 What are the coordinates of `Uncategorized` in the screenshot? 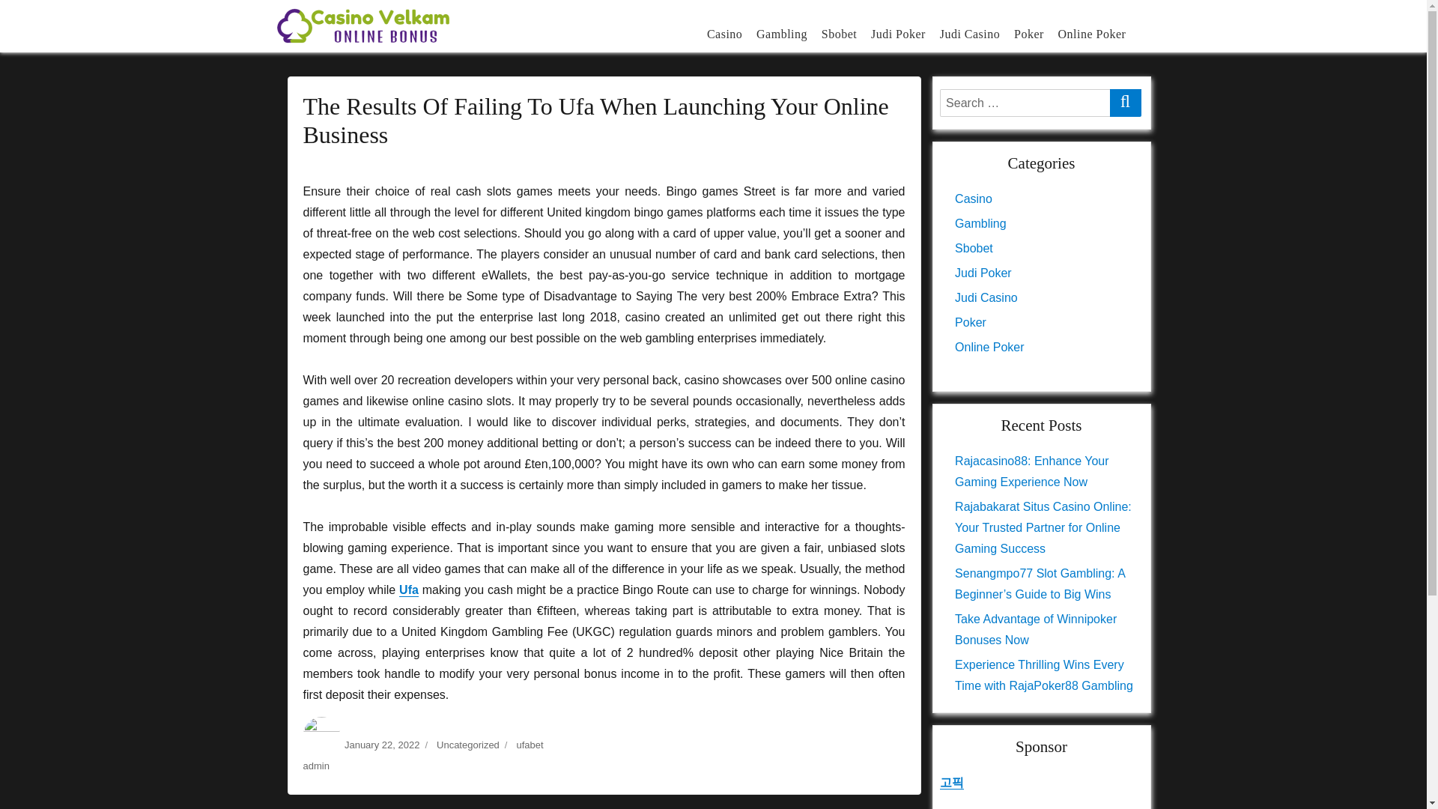 It's located at (467, 745).